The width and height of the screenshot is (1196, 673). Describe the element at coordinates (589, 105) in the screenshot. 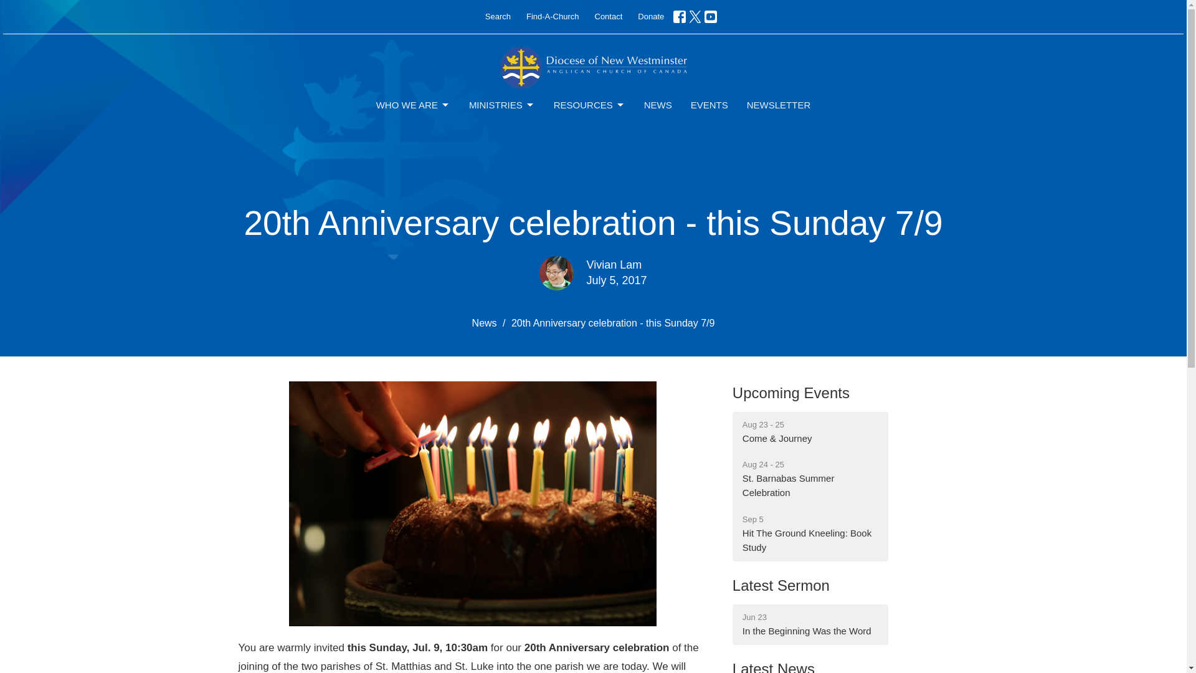

I see `Contact` at that location.